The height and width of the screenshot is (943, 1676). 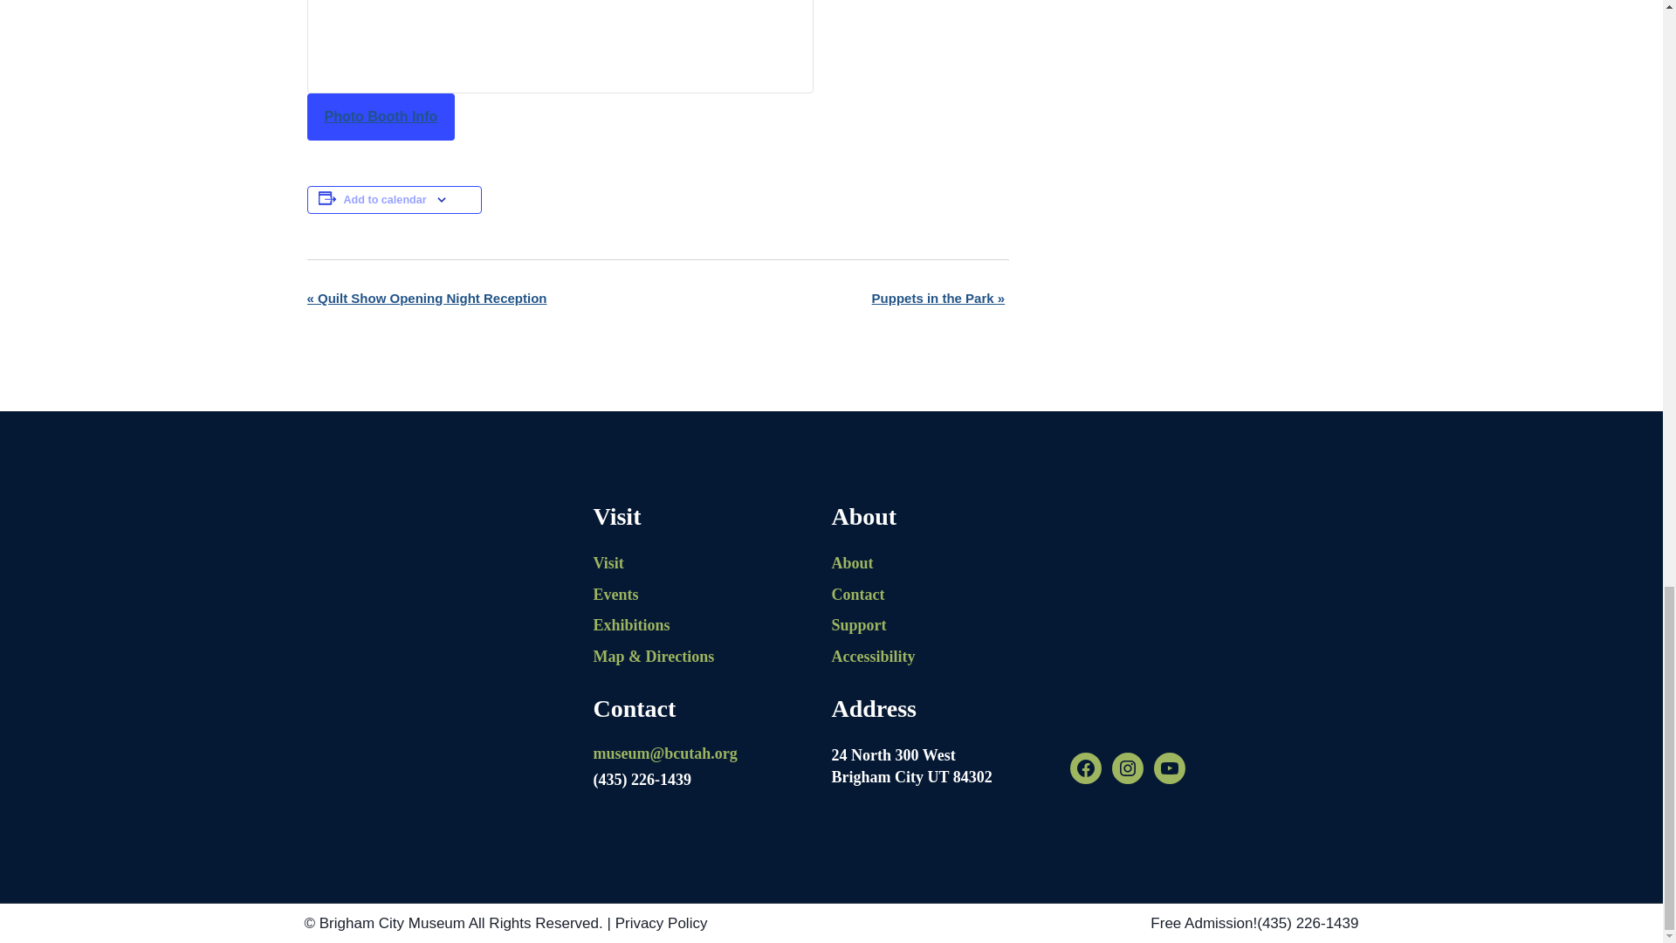 What do you see at coordinates (712, 625) in the screenshot?
I see `Exhibitions` at bounding box center [712, 625].